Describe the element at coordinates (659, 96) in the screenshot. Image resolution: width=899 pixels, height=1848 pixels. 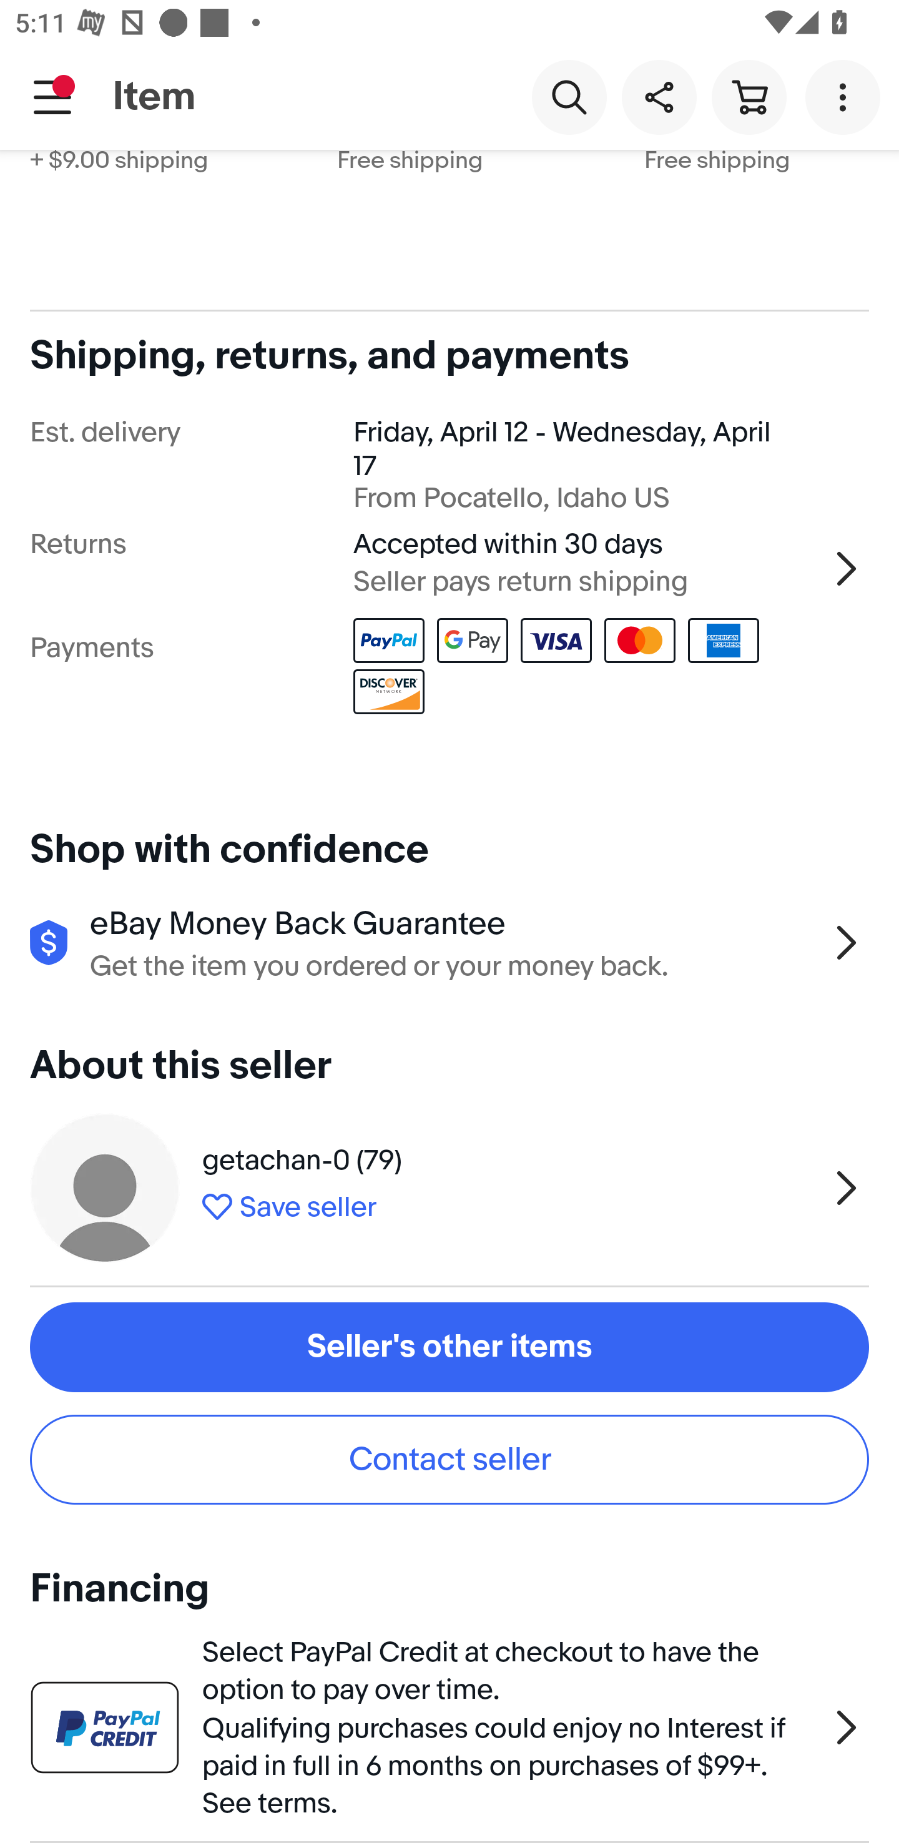
I see `Share this item` at that location.